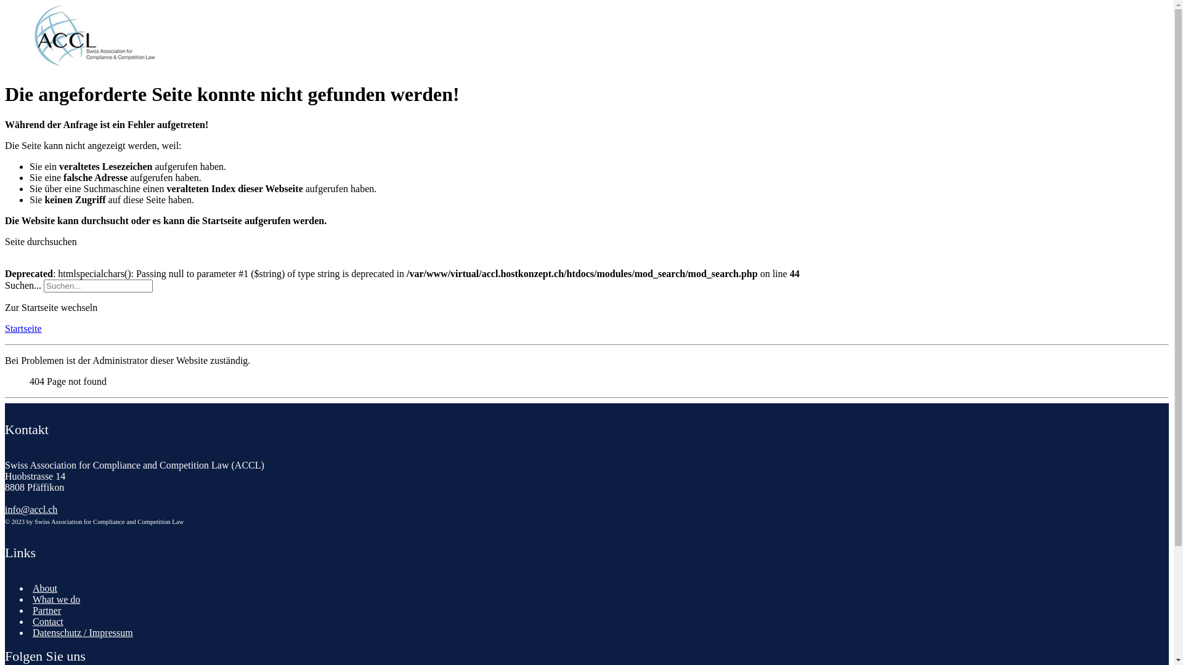 The width and height of the screenshot is (1183, 665). Describe the element at coordinates (31, 510) in the screenshot. I see `info@accl.ch` at that location.